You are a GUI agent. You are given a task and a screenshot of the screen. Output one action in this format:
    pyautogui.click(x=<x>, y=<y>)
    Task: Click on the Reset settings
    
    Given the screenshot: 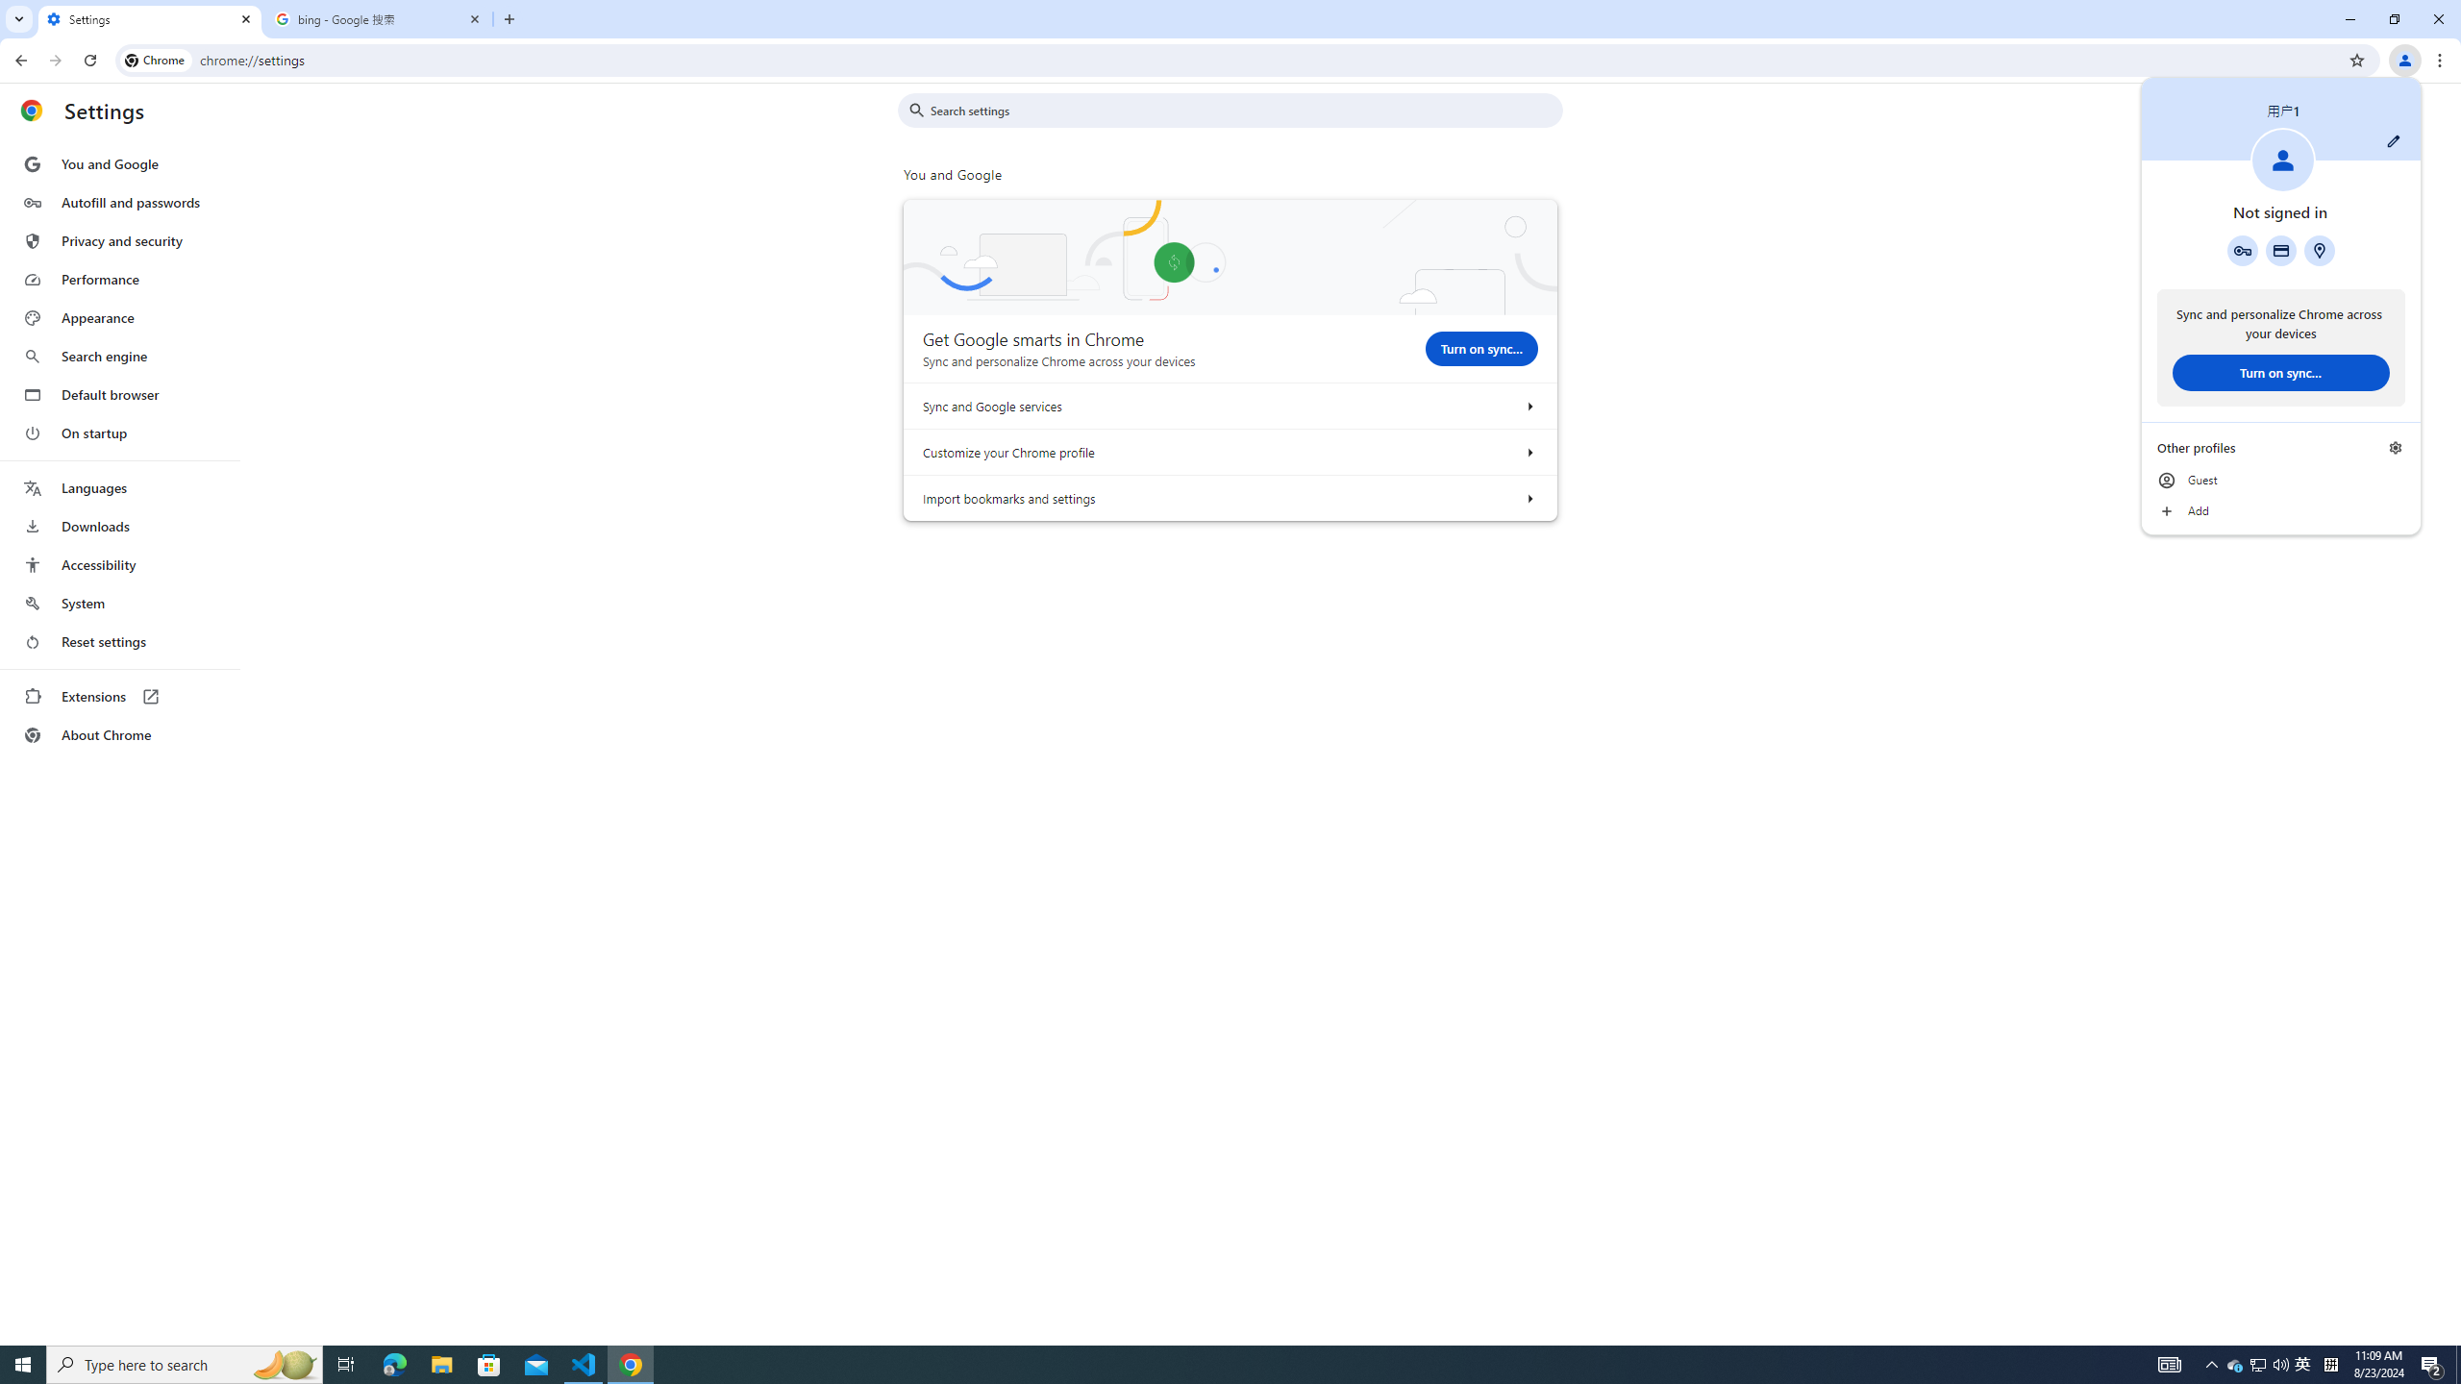 What is the action you would take?
    pyautogui.click(x=489, y=1365)
    